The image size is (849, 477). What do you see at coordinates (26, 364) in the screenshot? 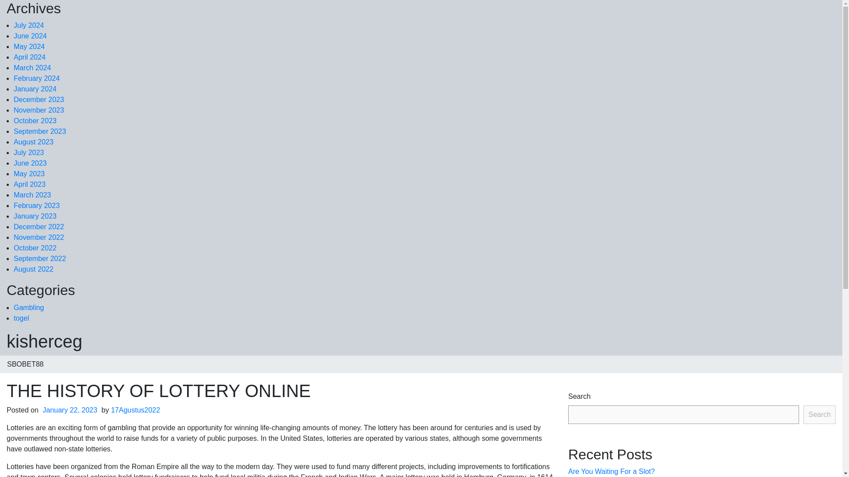
I see `SBOBET88` at bounding box center [26, 364].